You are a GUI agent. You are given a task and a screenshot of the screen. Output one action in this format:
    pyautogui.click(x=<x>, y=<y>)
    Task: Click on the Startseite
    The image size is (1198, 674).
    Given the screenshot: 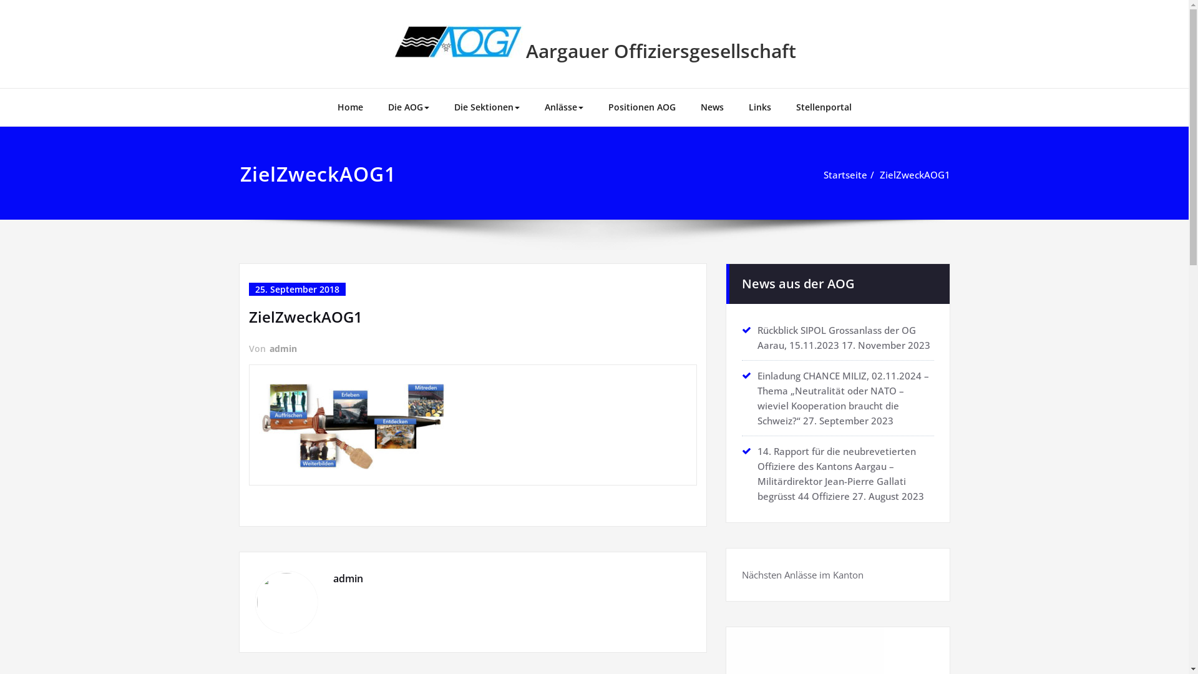 What is the action you would take?
    pyautogui.click(x=845, y=175)
    